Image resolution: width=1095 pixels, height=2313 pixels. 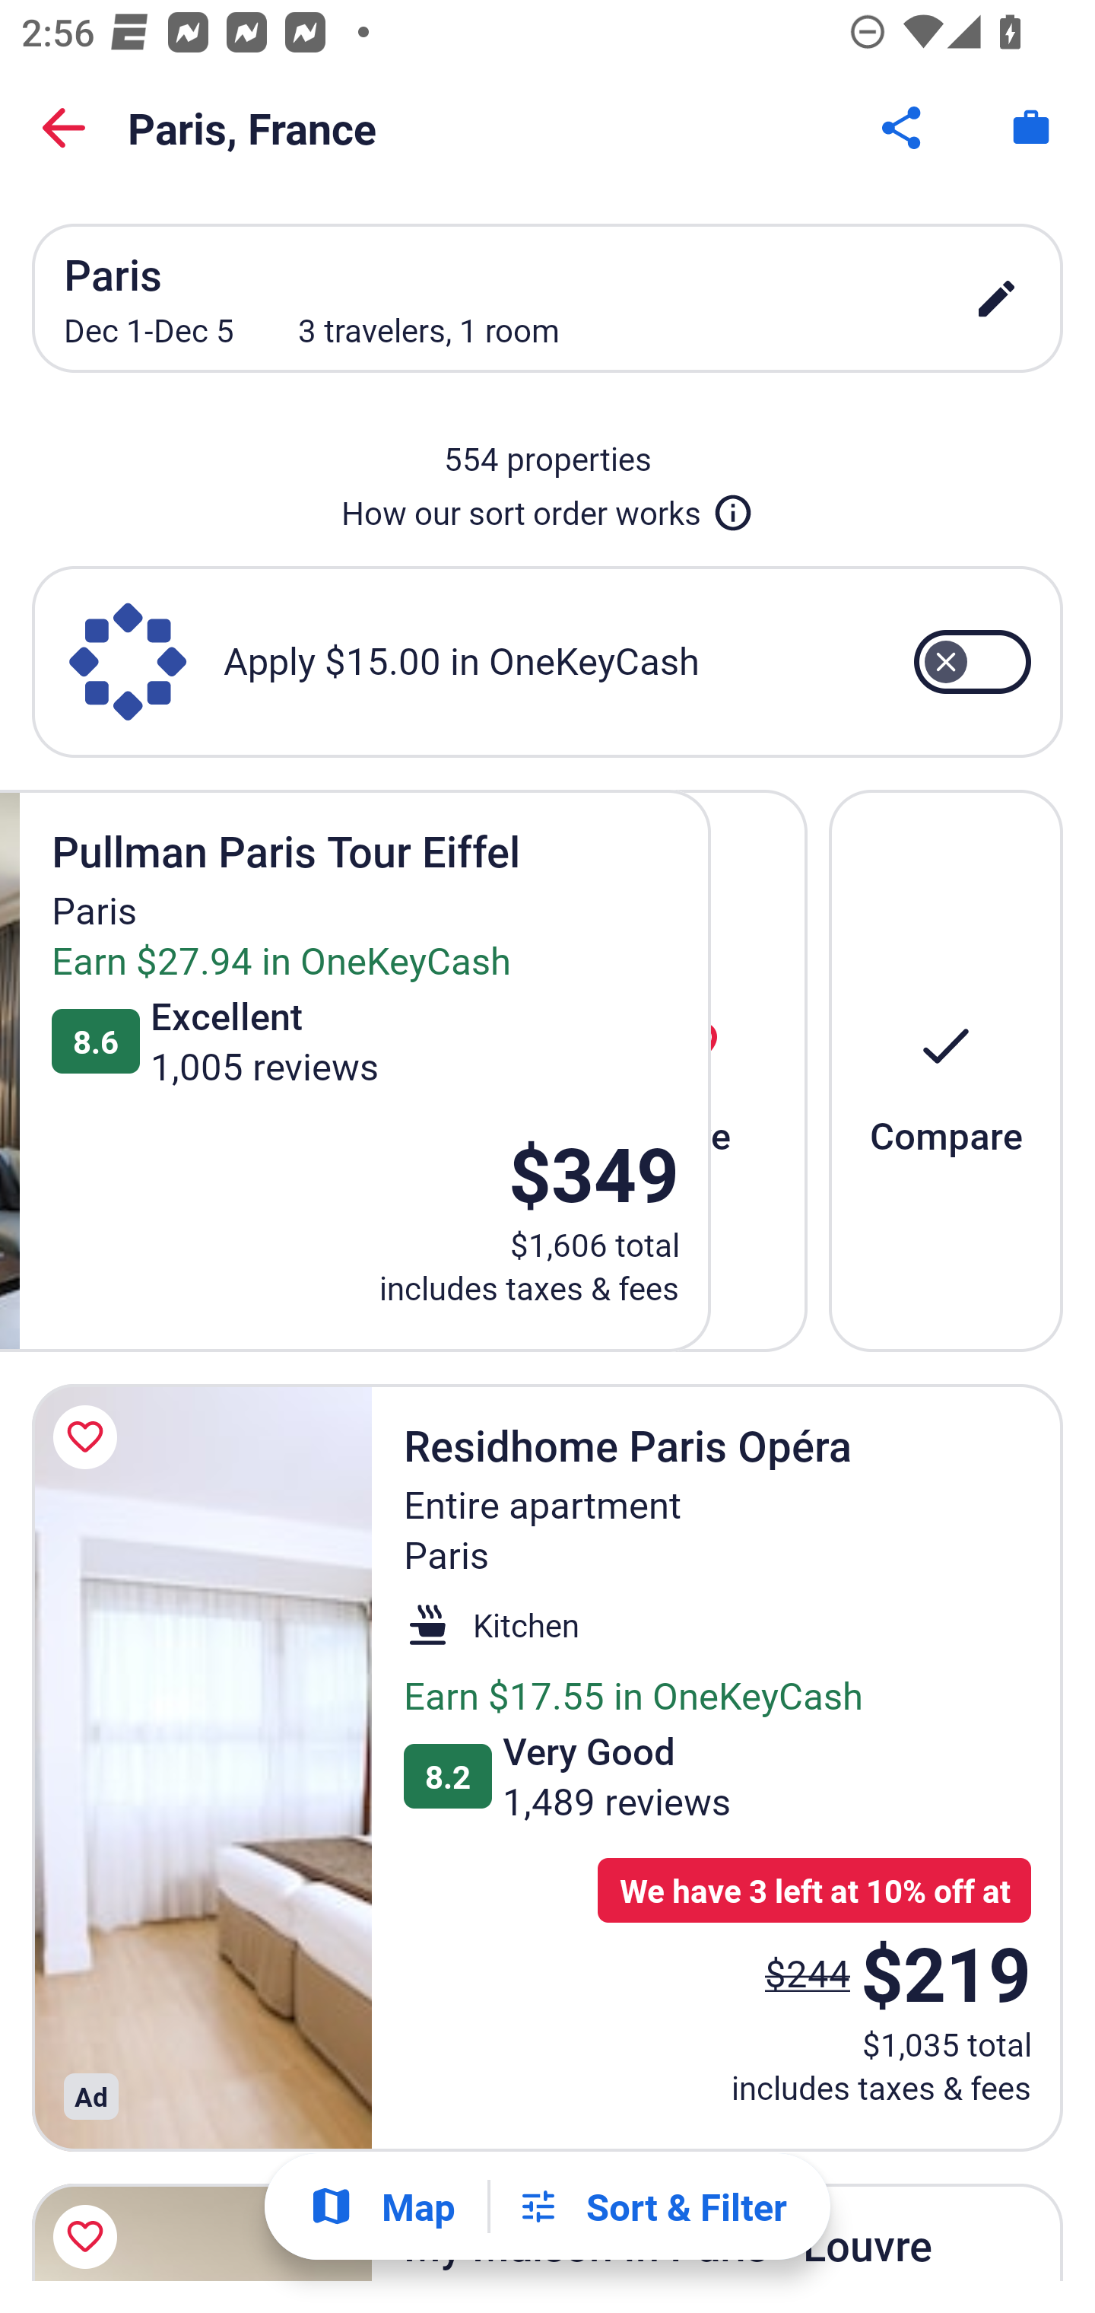 What do you see at coordinates (1031, 128) in the screenshot?
I see `Trips. Button` at bounding box center [1031, 128].